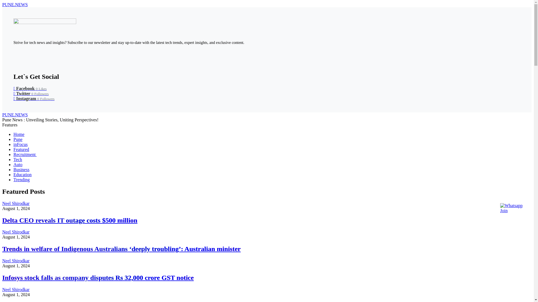 Image resolution: width=538 pixels, height=302 pixels. I want to click on inFocus, so click(21, 144).